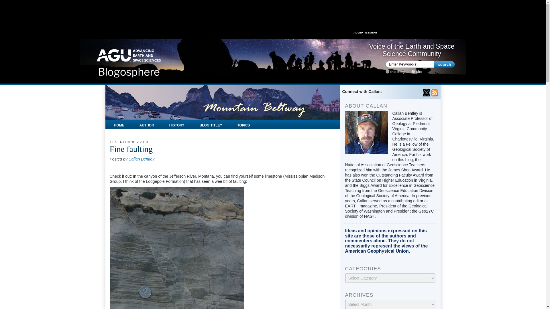 This screenshot has width=550, height=309. What do you see at coordinates (387, 72) in the screenshot?
I see `blog` at bounding box center [387, 72].